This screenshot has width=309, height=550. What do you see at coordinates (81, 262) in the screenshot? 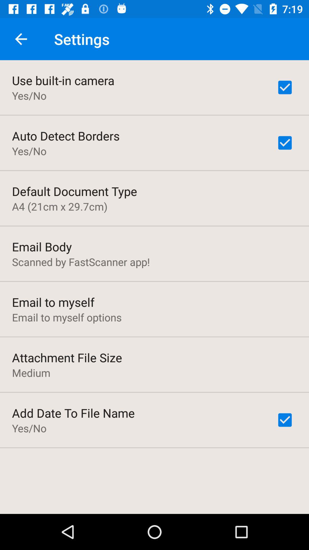
I see `press icon below email body` at bounding box center [81, 262].